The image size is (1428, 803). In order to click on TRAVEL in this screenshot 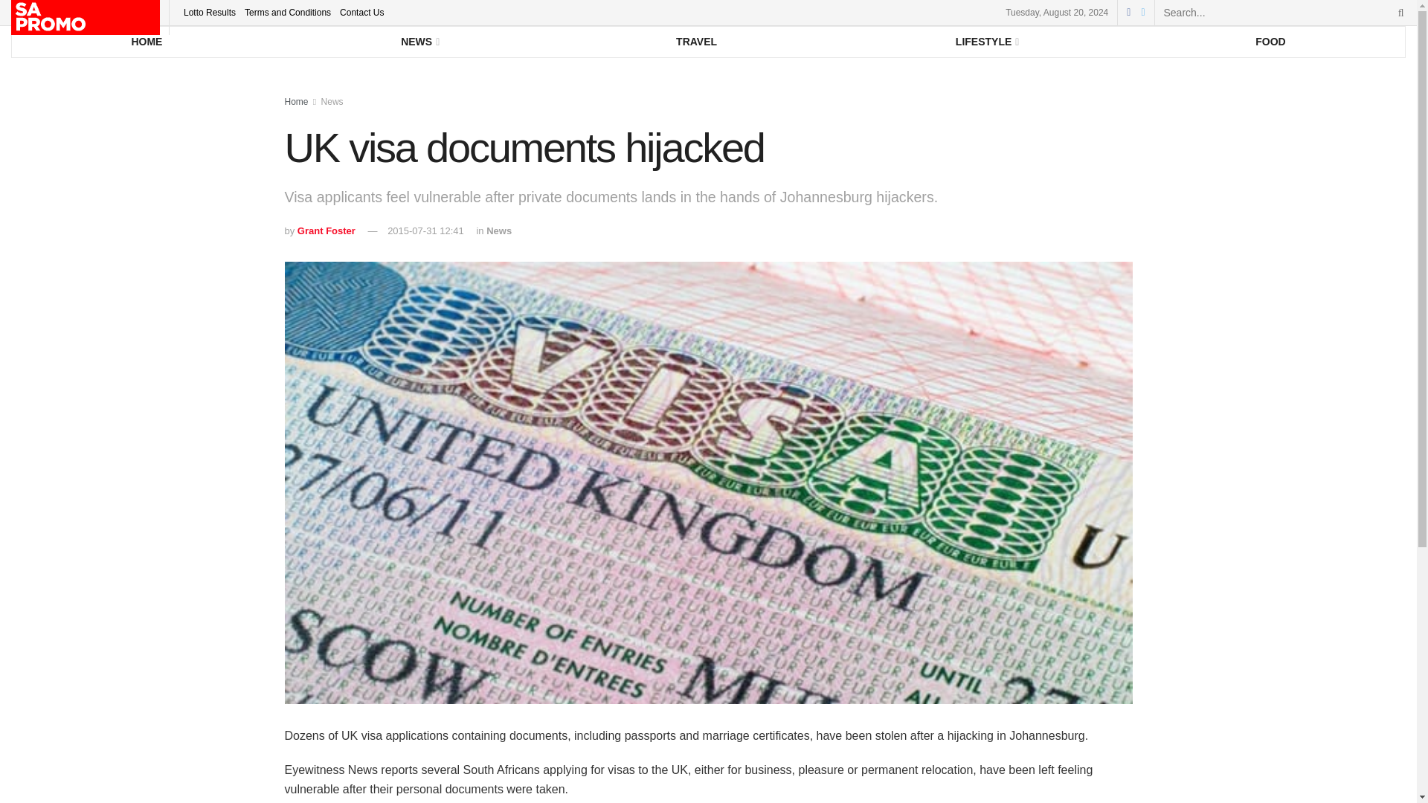, I will do `click(696, 42)`.